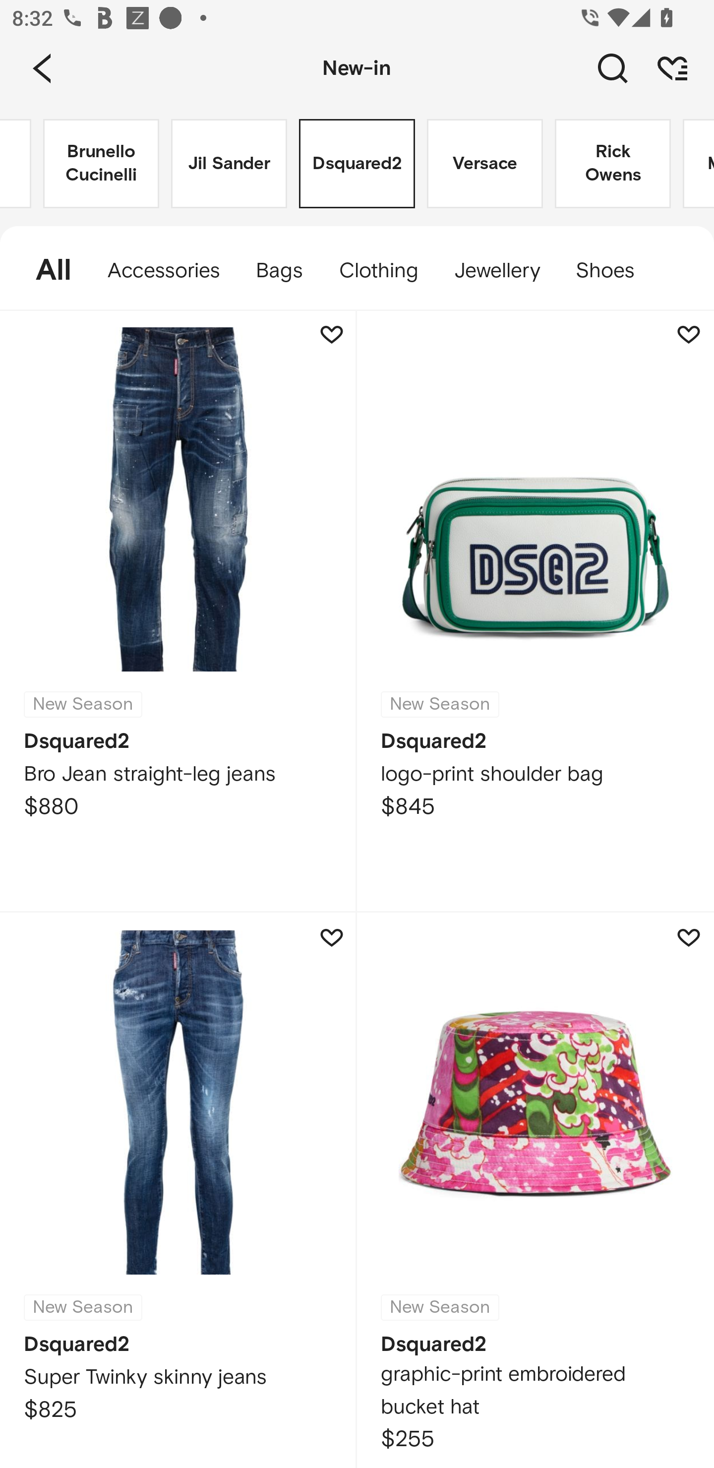 The image size is (714, 1468). Describe the element at coordinates (485, 164) in the screenshot. I see `Versace` at that location.